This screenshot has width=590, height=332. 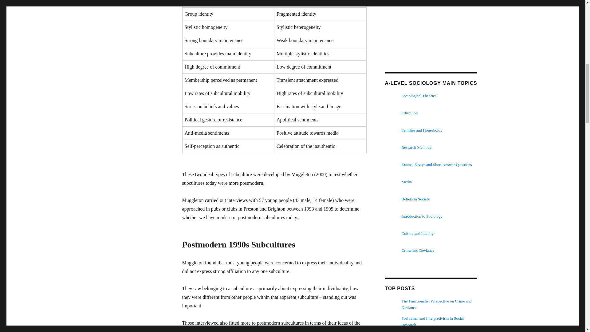 What do you see at coordinates (416, 147) in the screenshot?
I see `Research Methods` at bounding box center [416, 147].